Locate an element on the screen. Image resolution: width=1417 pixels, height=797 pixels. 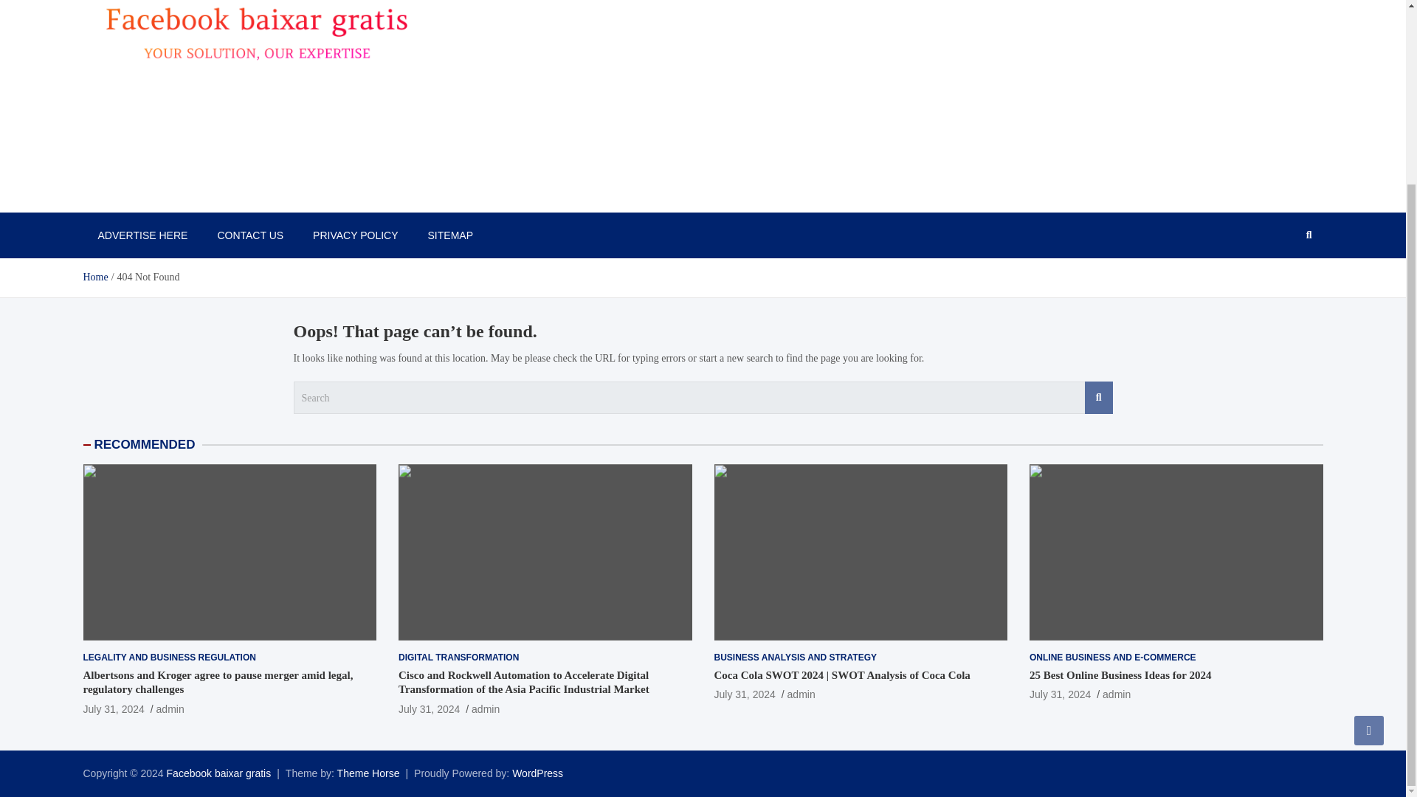
WordPress is located at coordinates (537, 773).